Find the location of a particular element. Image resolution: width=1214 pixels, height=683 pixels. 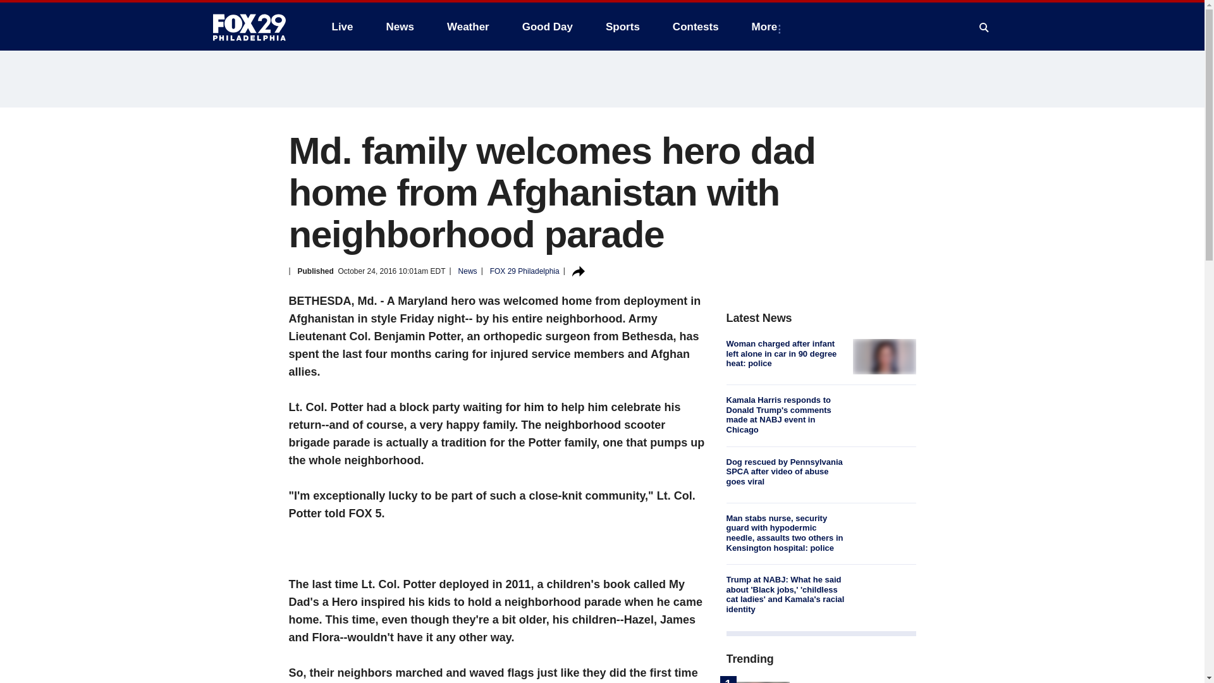

More is located at coordinates (767, 27).